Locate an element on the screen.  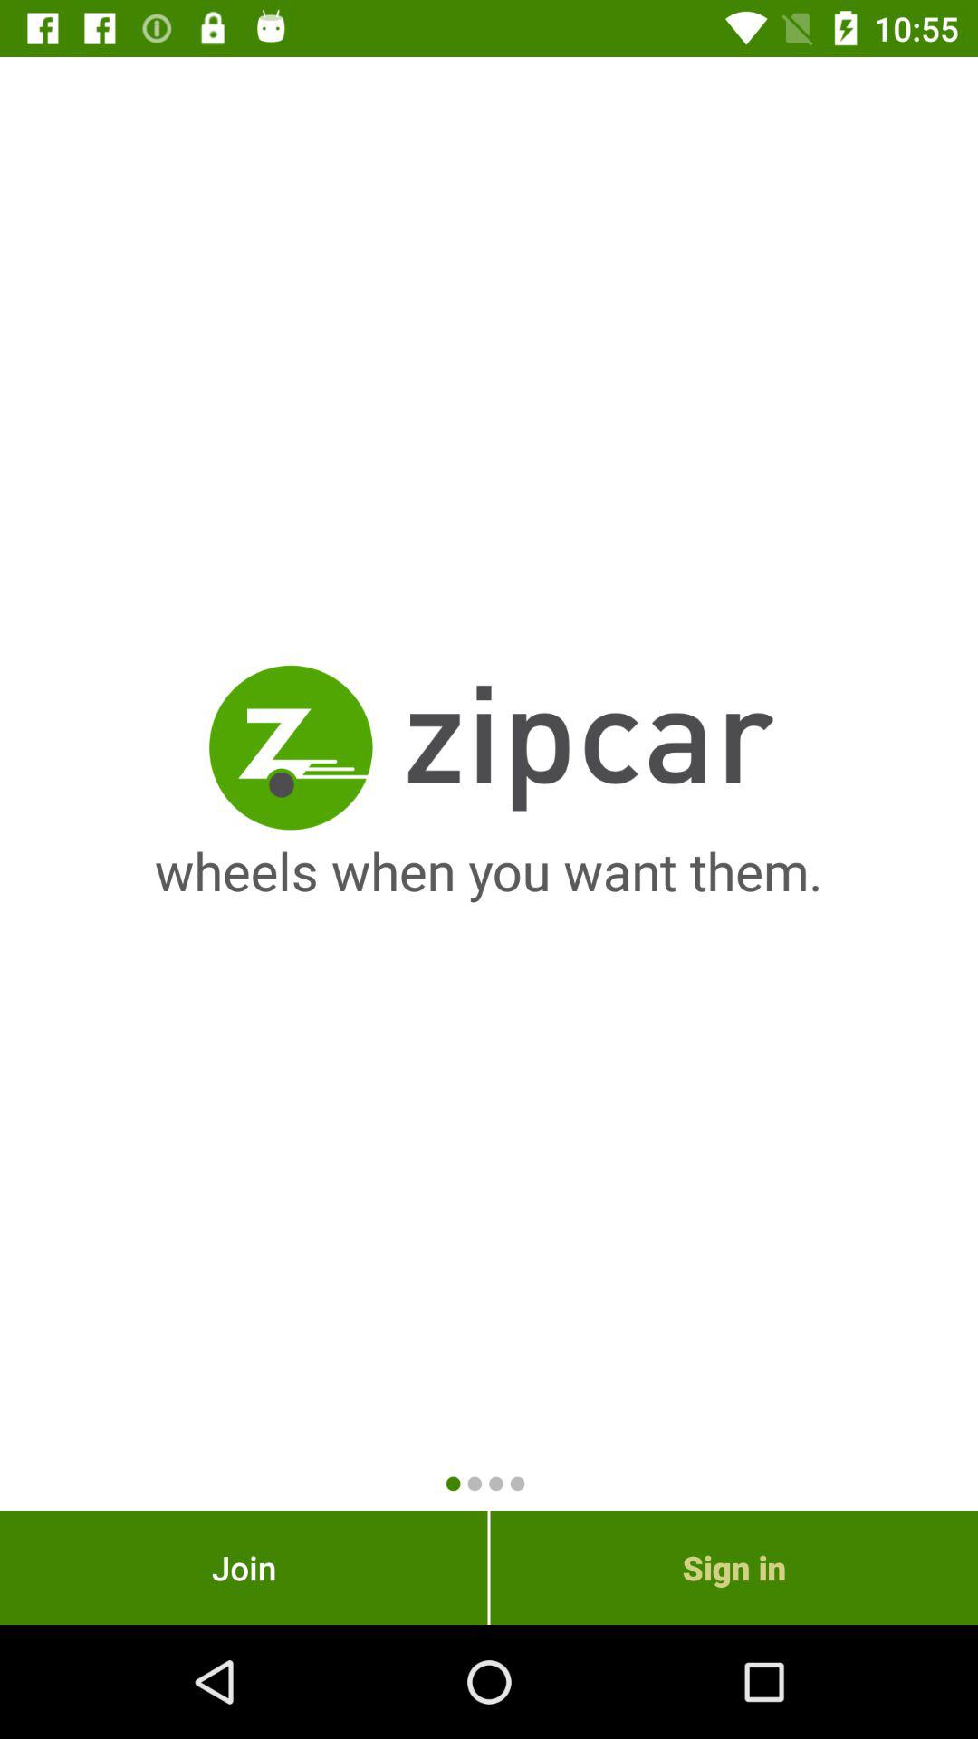
launch sign in at the bottom right corner is located at coordinates (733, 1567).